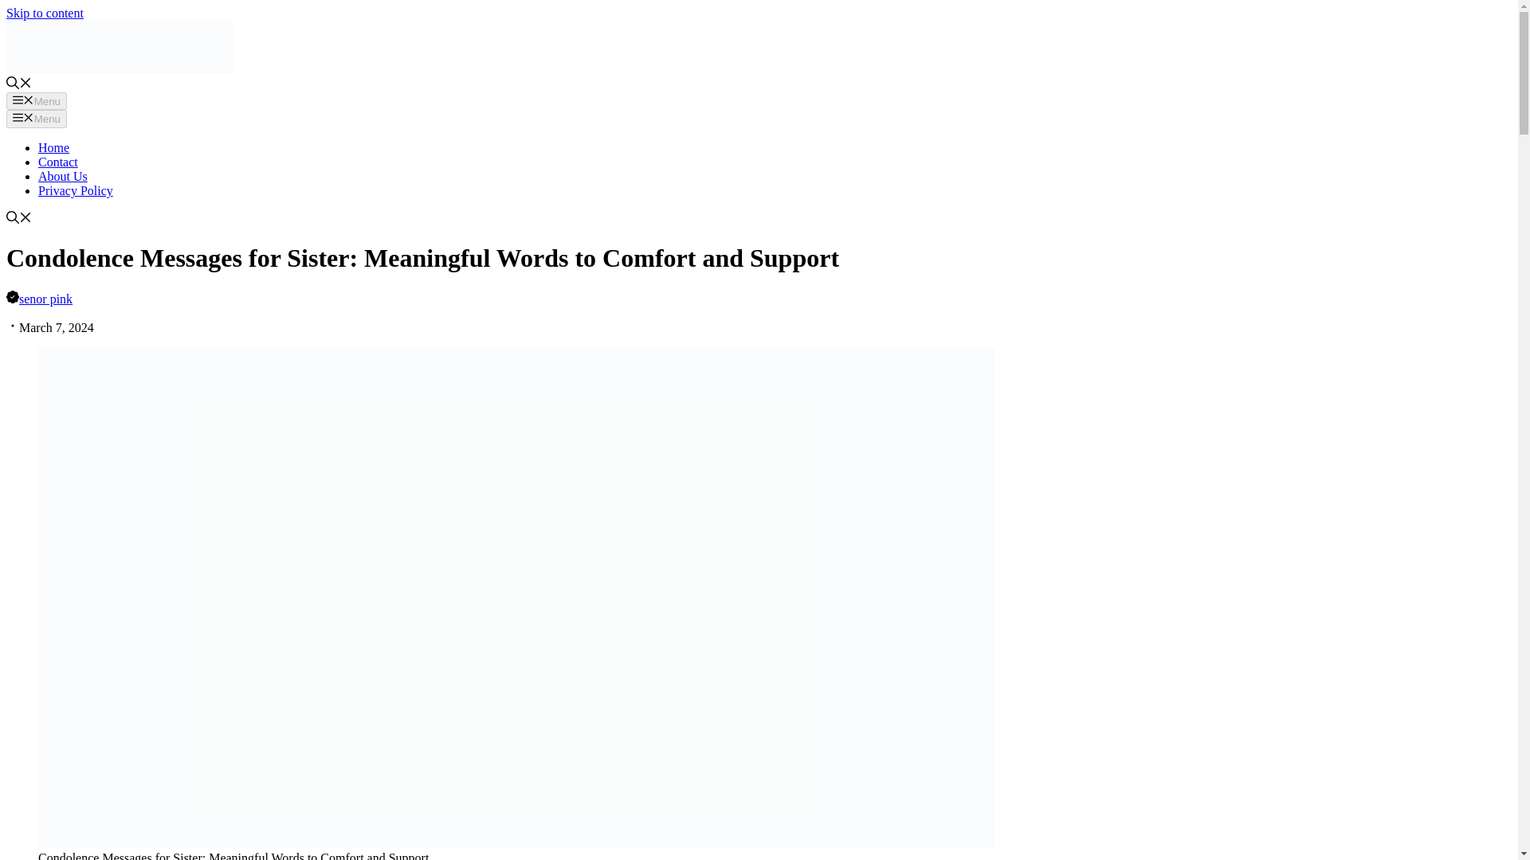 This screenshot has height=860, width=1530. Describe the element at coordinates (53, 148) in the screenshot. I see `Home` at that location.